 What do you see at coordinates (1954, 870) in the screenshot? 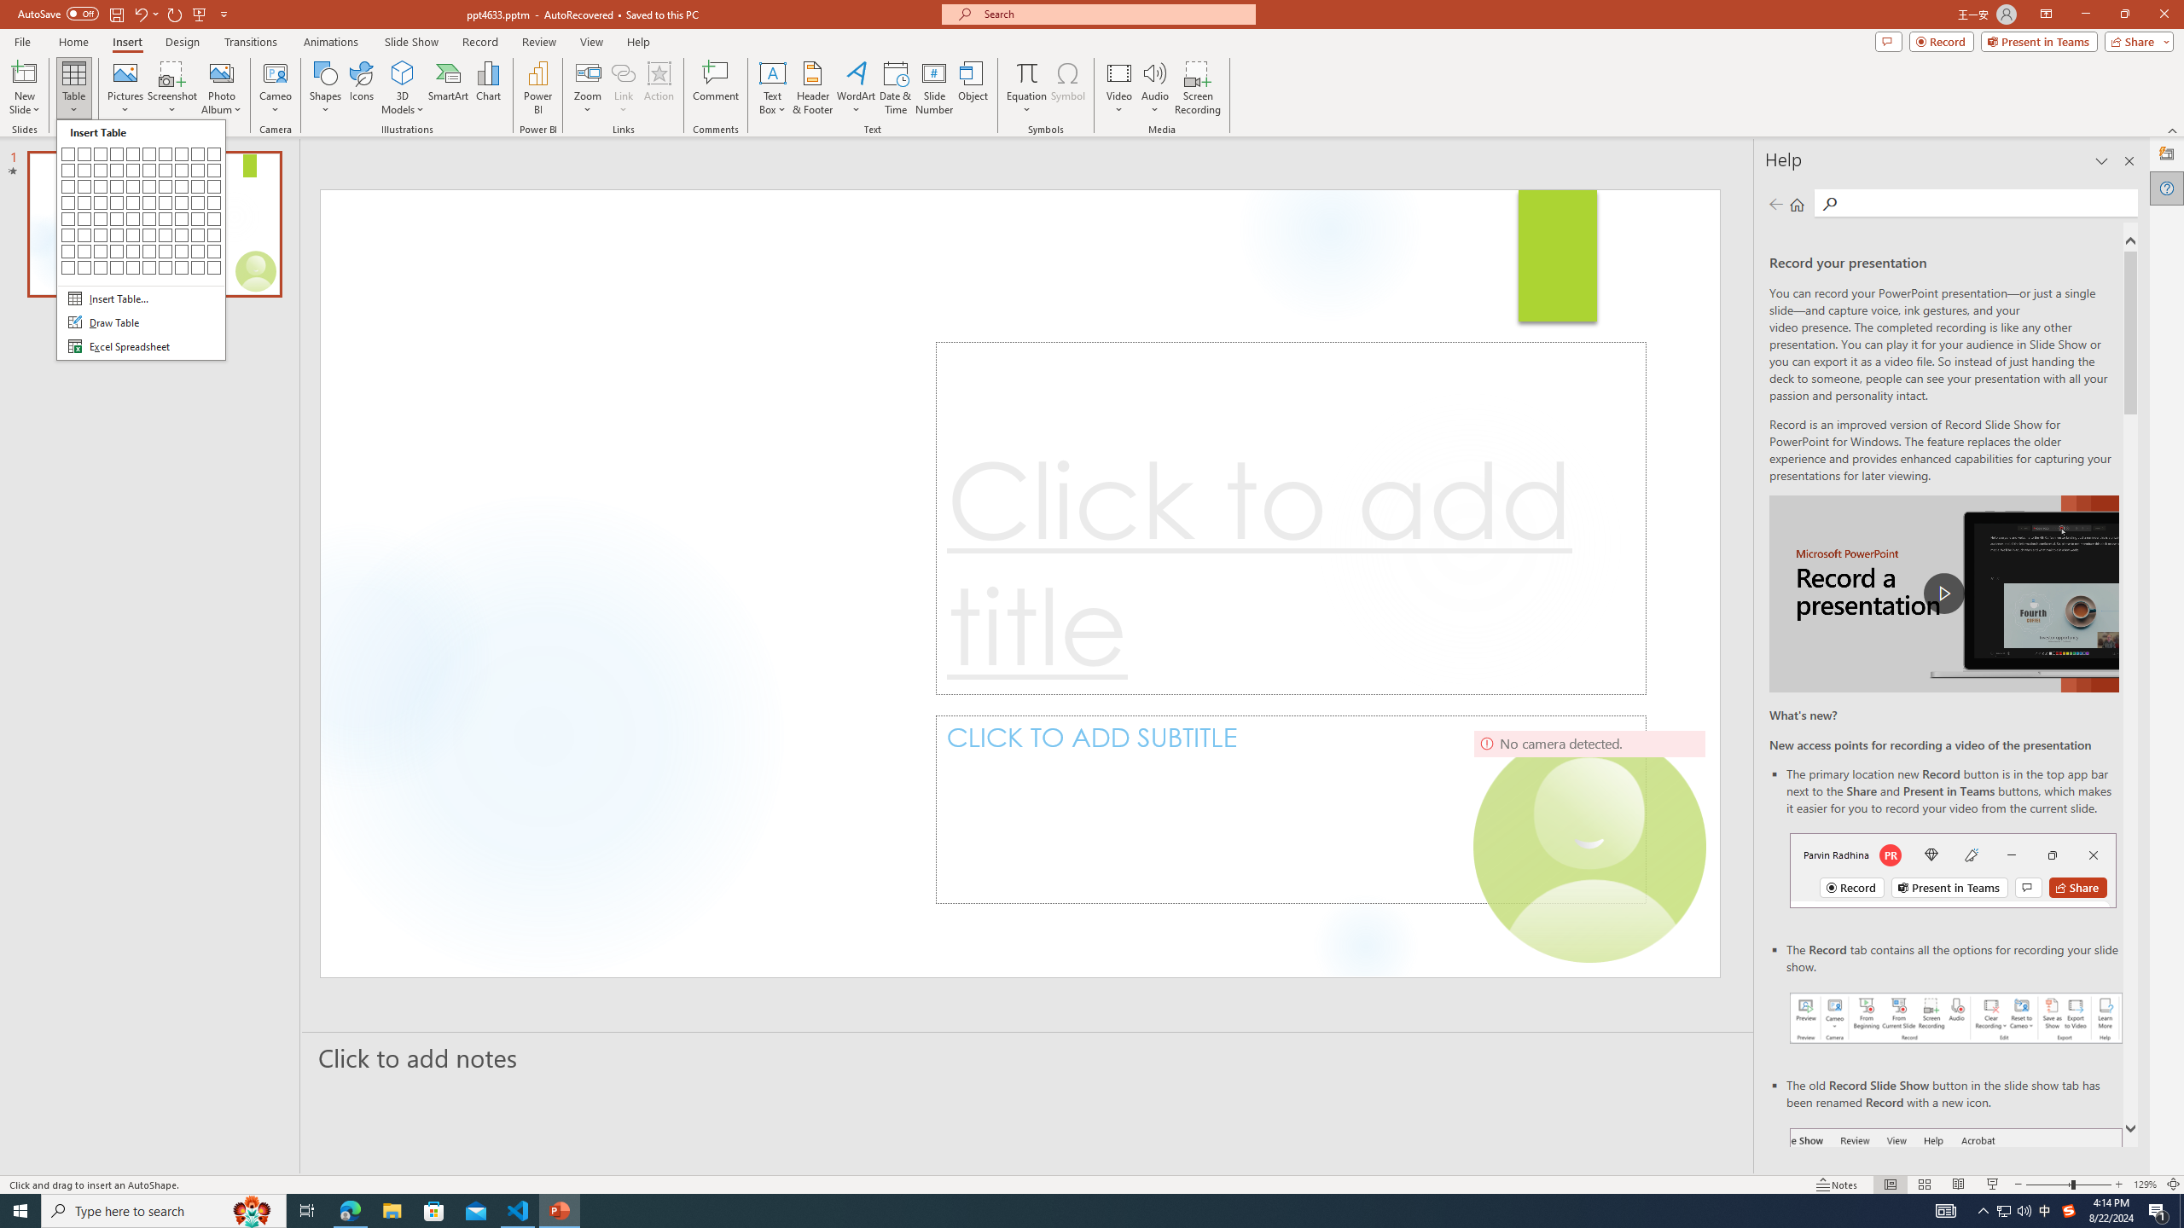
I see `Record button in top bar` at bounding box center [1954, 870].